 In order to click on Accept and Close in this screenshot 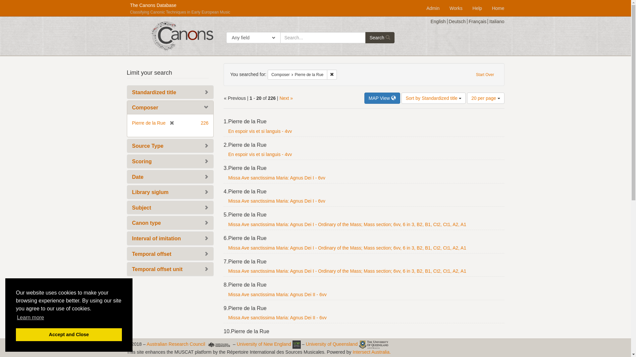, I will do `click(69, 335)`.